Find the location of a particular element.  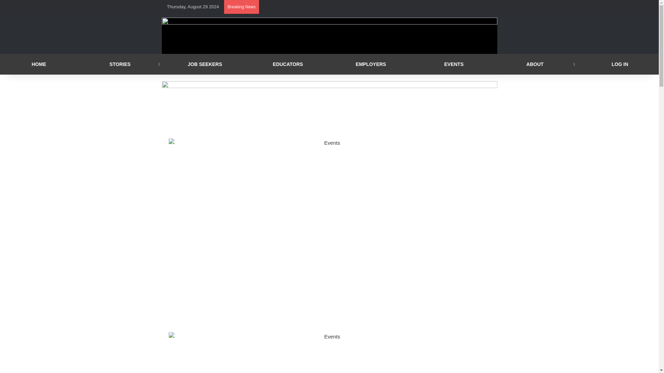

EDUCATORS is located at coordinates (288, 64).